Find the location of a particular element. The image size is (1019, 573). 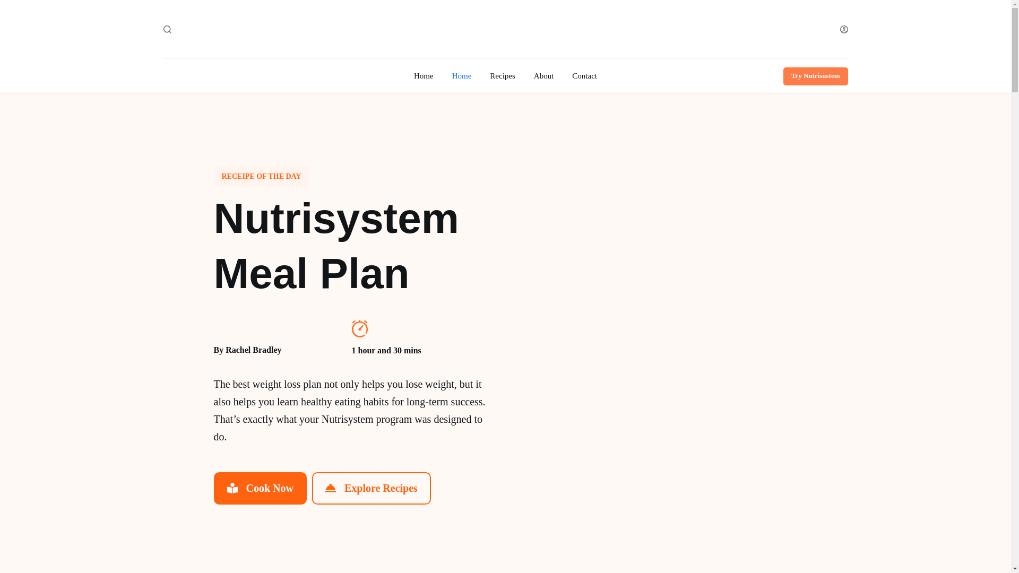

RECEIPE OF THE DAY is located at coordinates (261, 176).